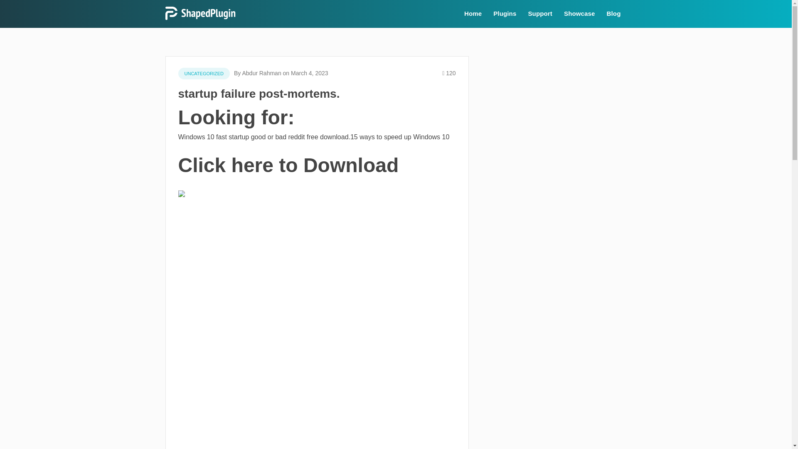  I want to click on Showcase, so click(579, 14).